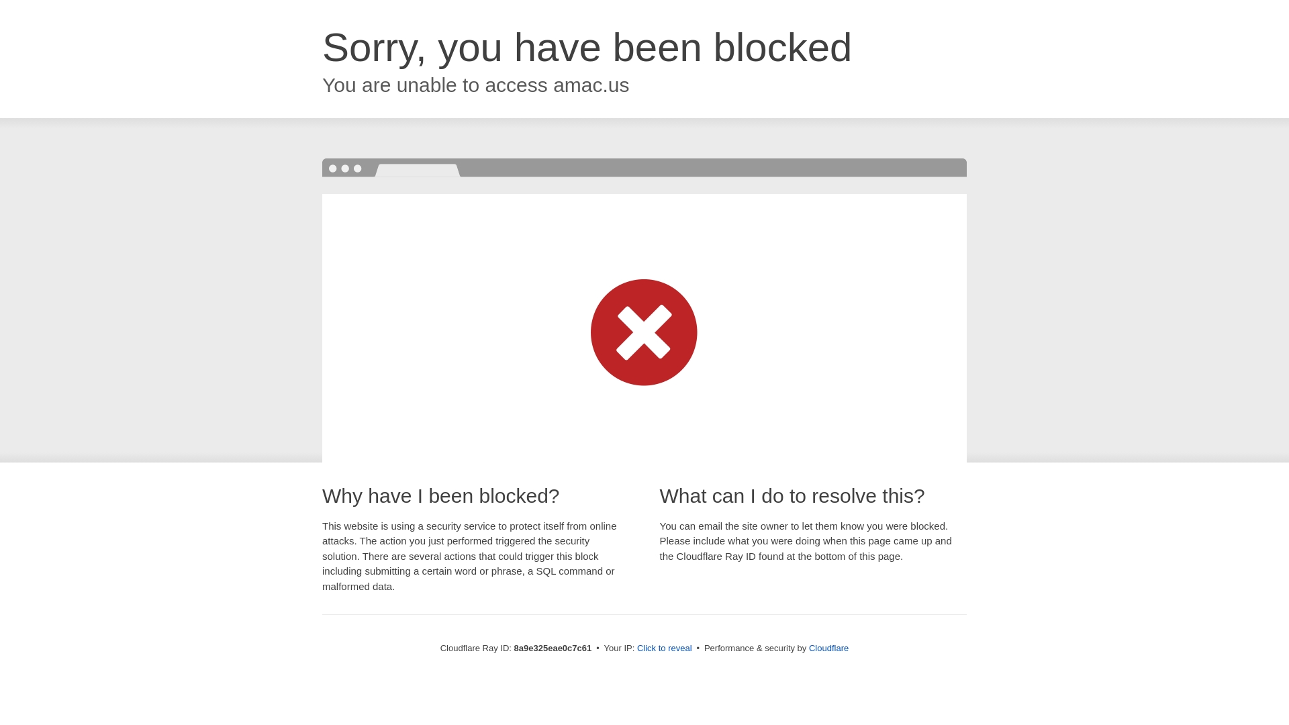 This screenshot has height=725, width=1289. Describe the element at coordinates (665, 648) in the screenshot. I see `Click to reveal` at that location.